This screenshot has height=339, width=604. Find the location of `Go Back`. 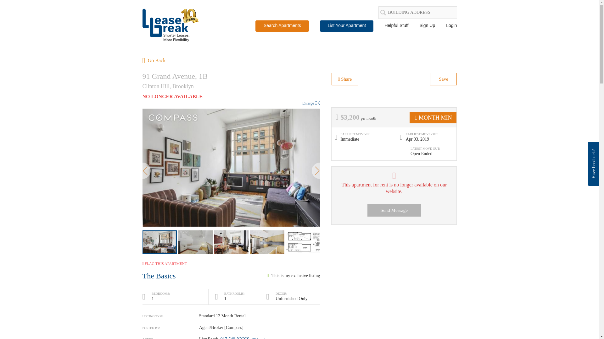

Go Back is located at coordinates (154, 61).